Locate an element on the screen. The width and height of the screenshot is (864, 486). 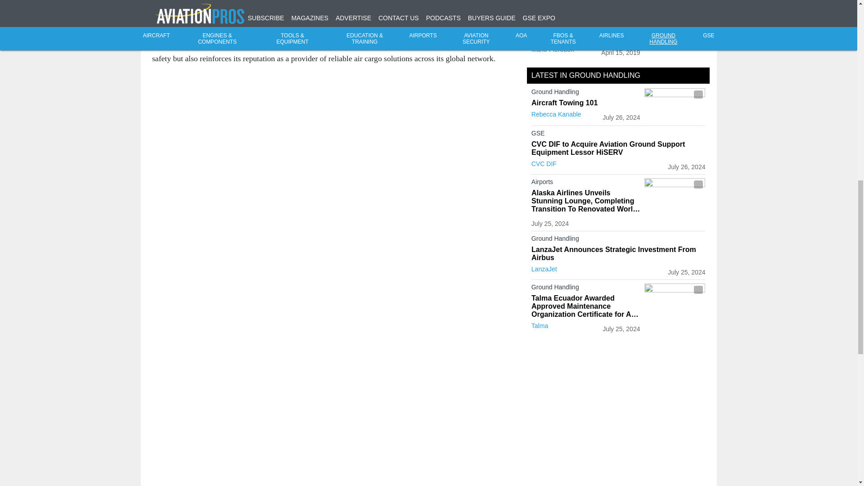
Prague Airport 151017 79 Loga is located at coordinates (675, 24).